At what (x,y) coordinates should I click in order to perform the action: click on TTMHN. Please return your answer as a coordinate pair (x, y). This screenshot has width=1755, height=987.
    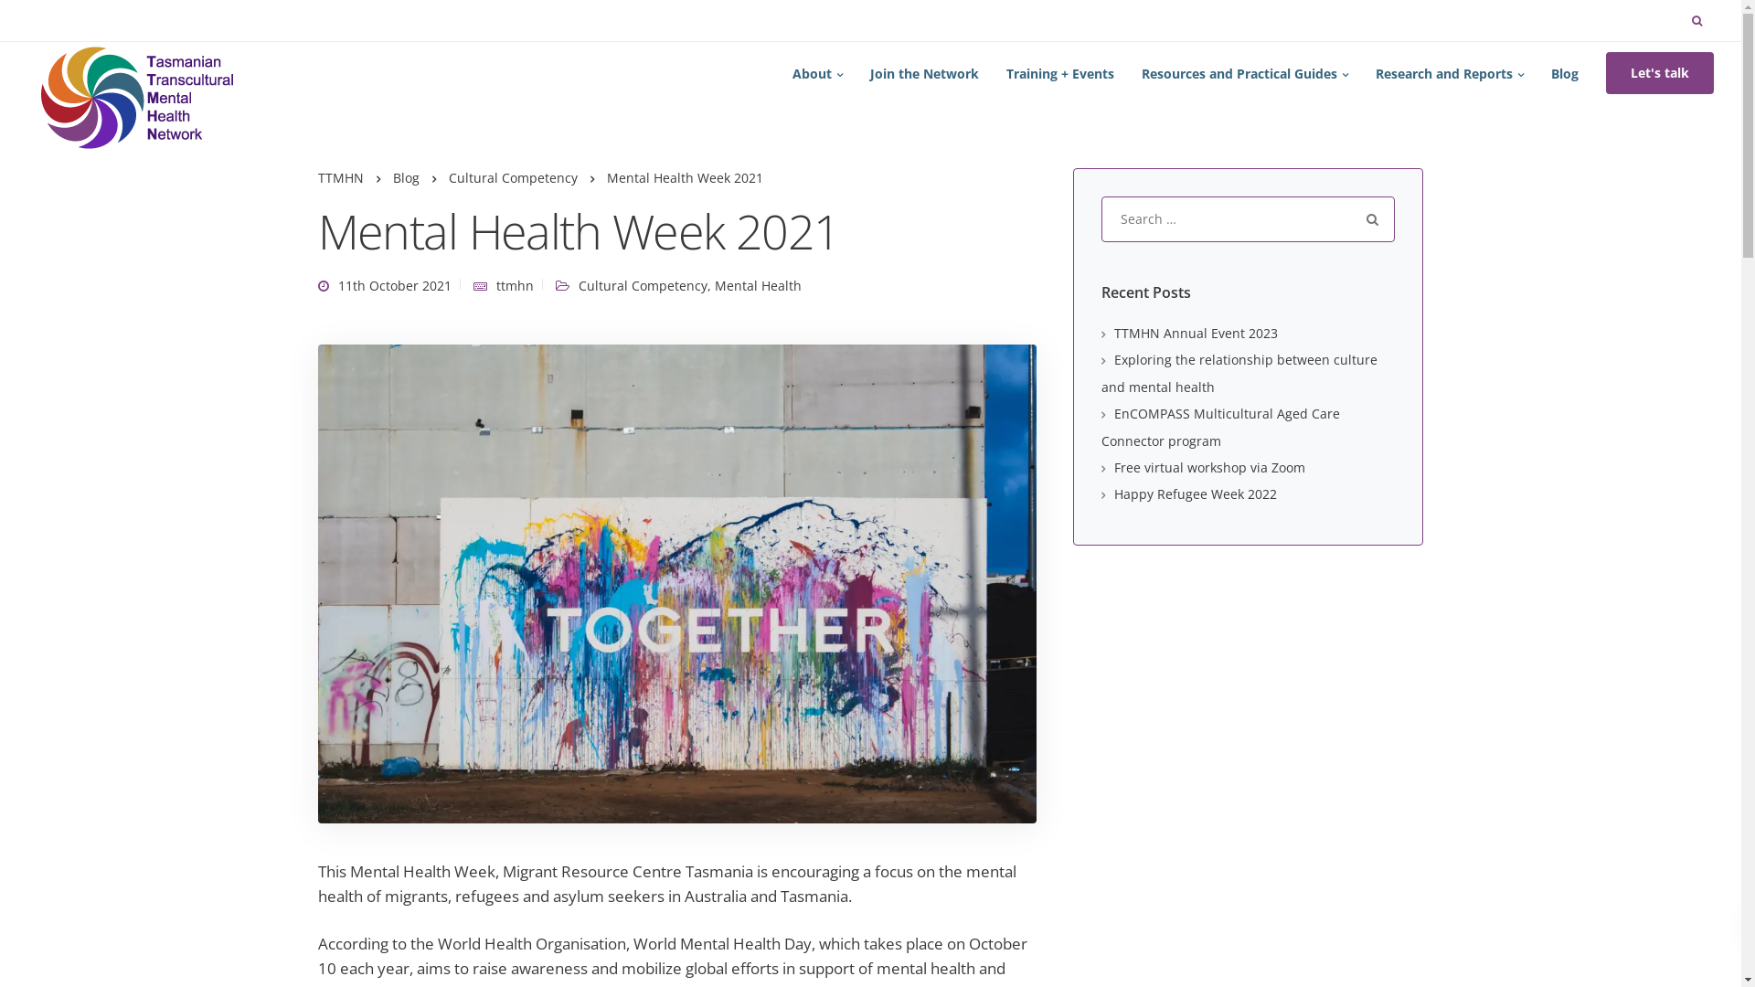
    Looking at the image, I should click on (341, 177).